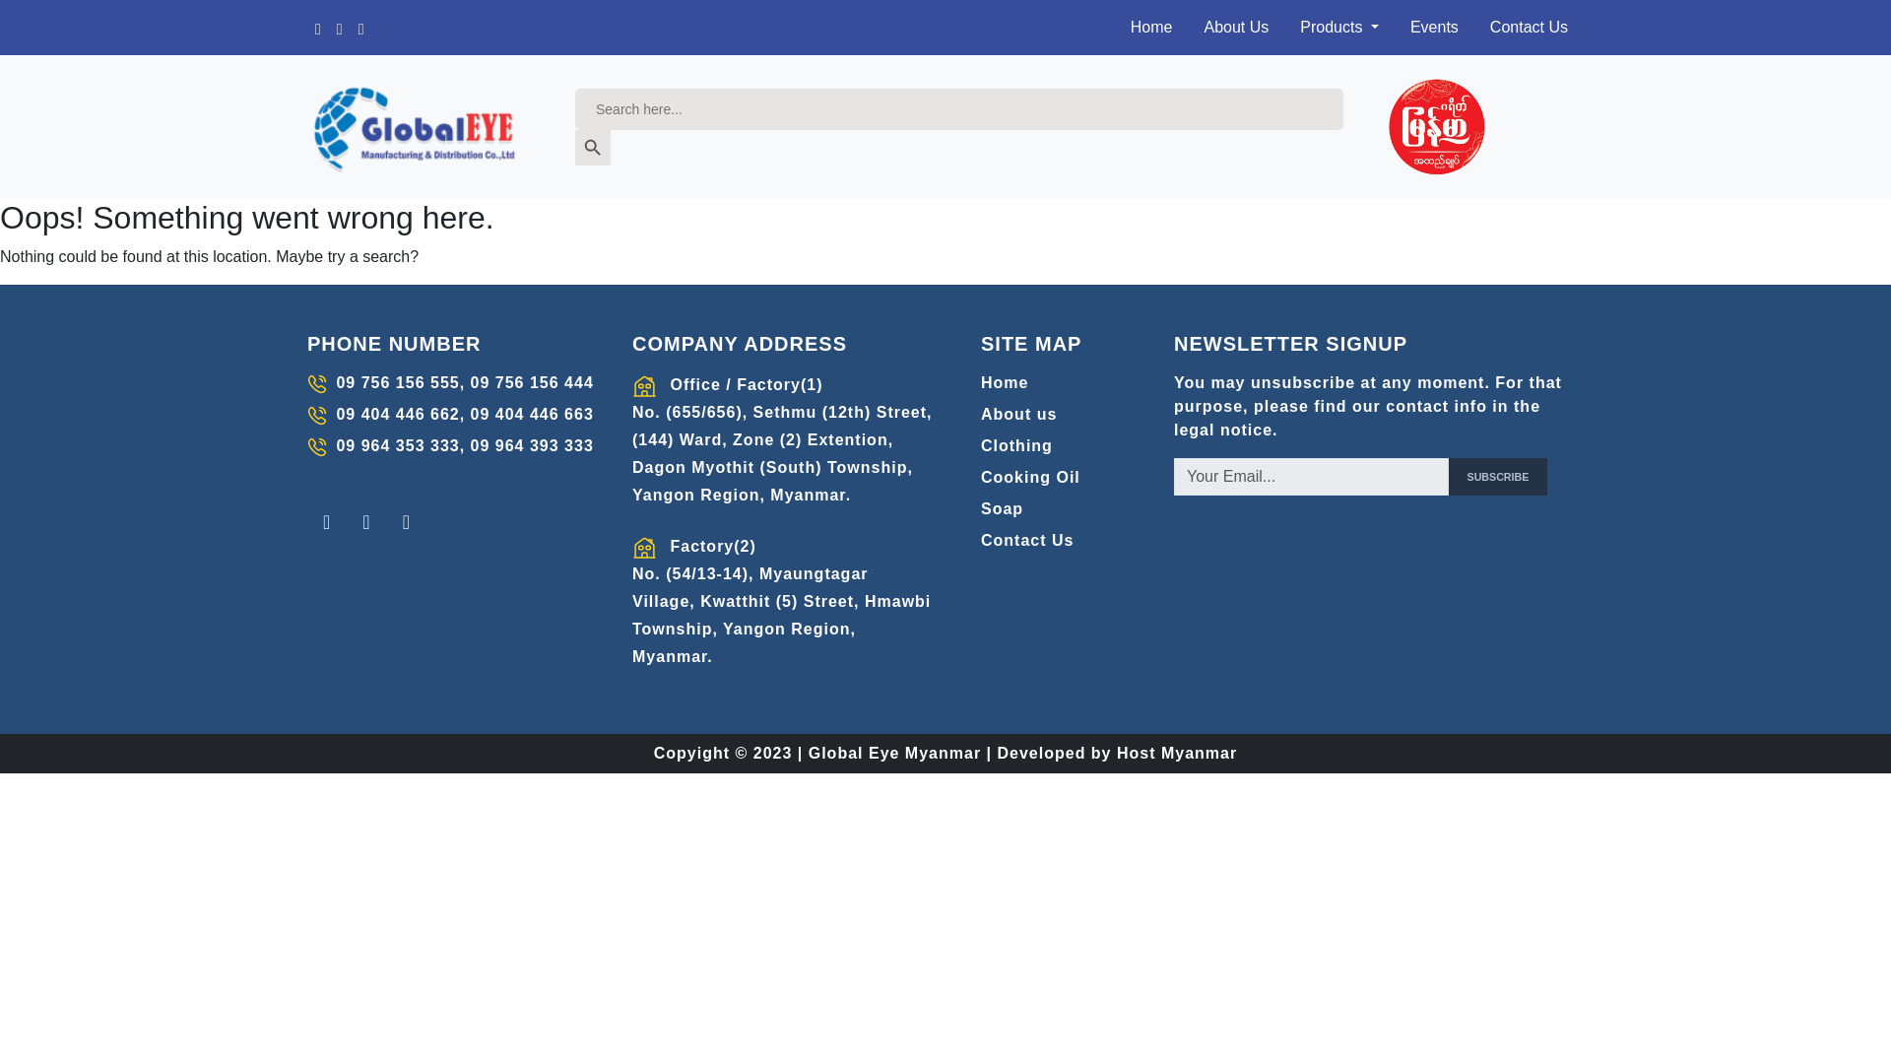  What do you see at coordinates (1054, 445) in the screenshot?
I see `Clothing` at bounding box center [1054, 445].